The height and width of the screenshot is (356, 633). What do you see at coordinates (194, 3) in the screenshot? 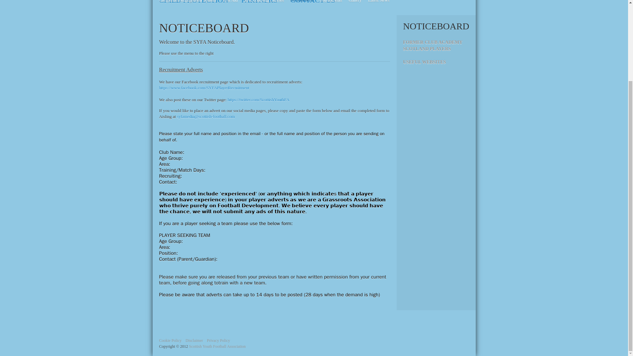
I see `CHILD PROTECTION` at bounding box center [194, 3].